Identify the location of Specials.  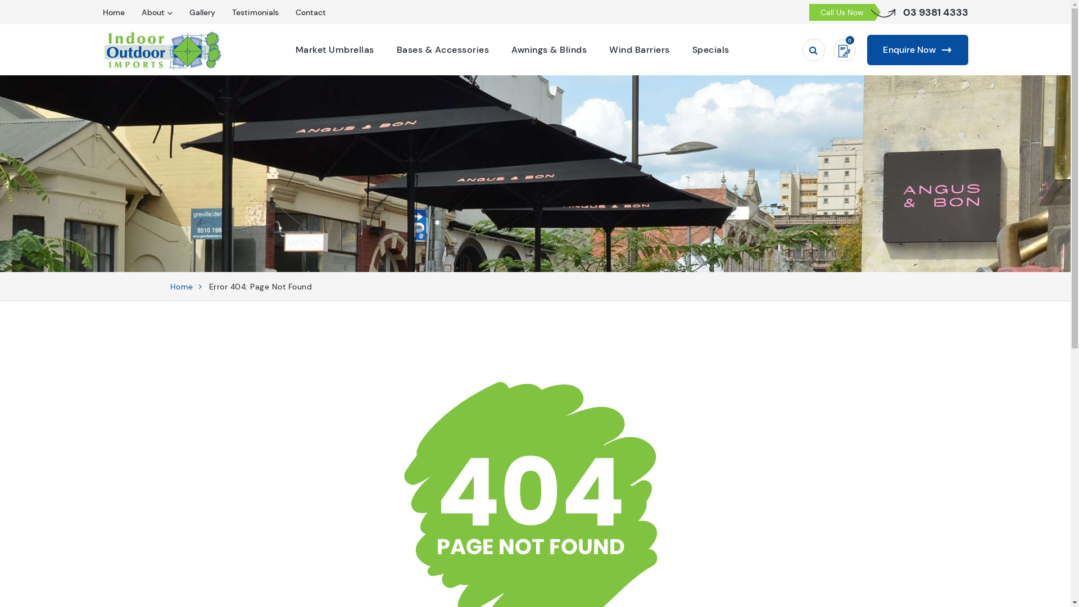
(711, 49).